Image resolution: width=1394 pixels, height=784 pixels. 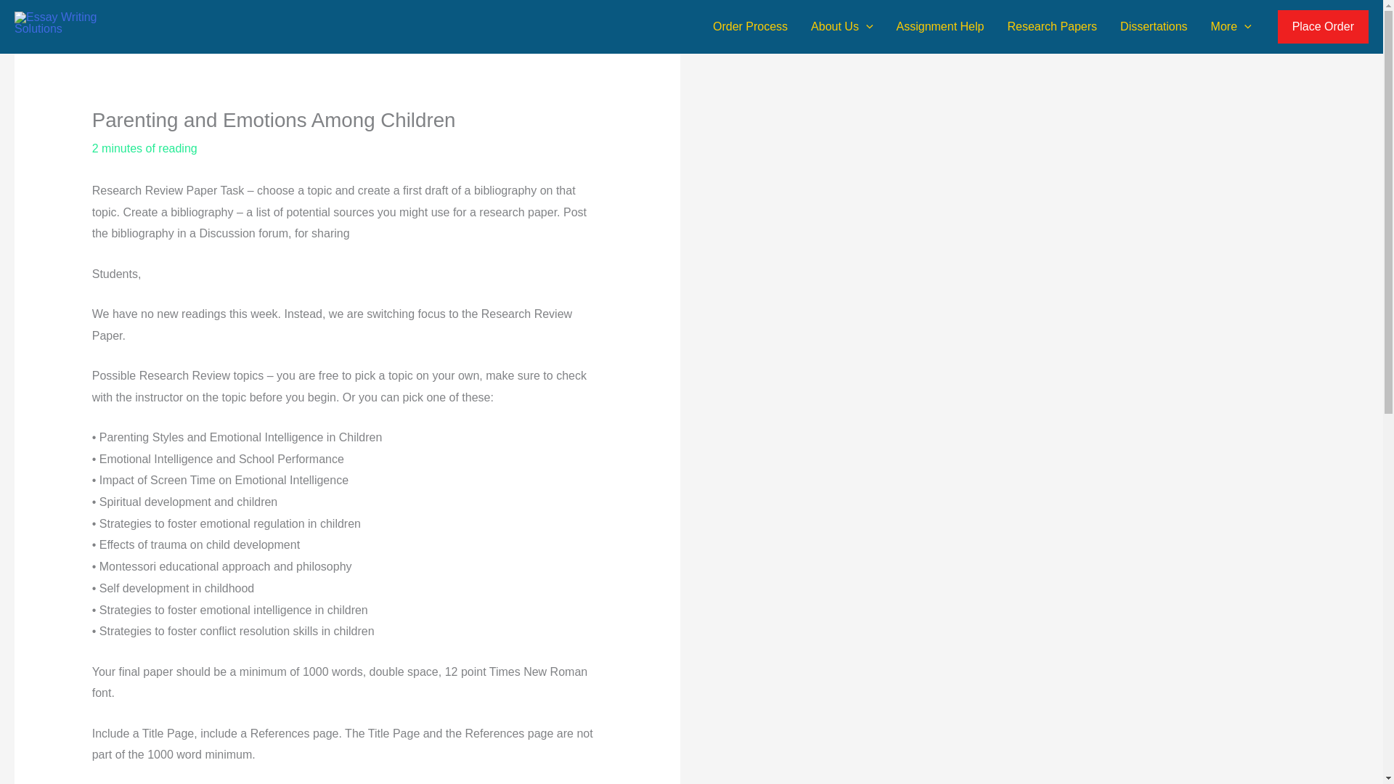 What do you see at coordinates (841, 26) in the screenshot?
I see `About Us` at bounding box center [841, 26].